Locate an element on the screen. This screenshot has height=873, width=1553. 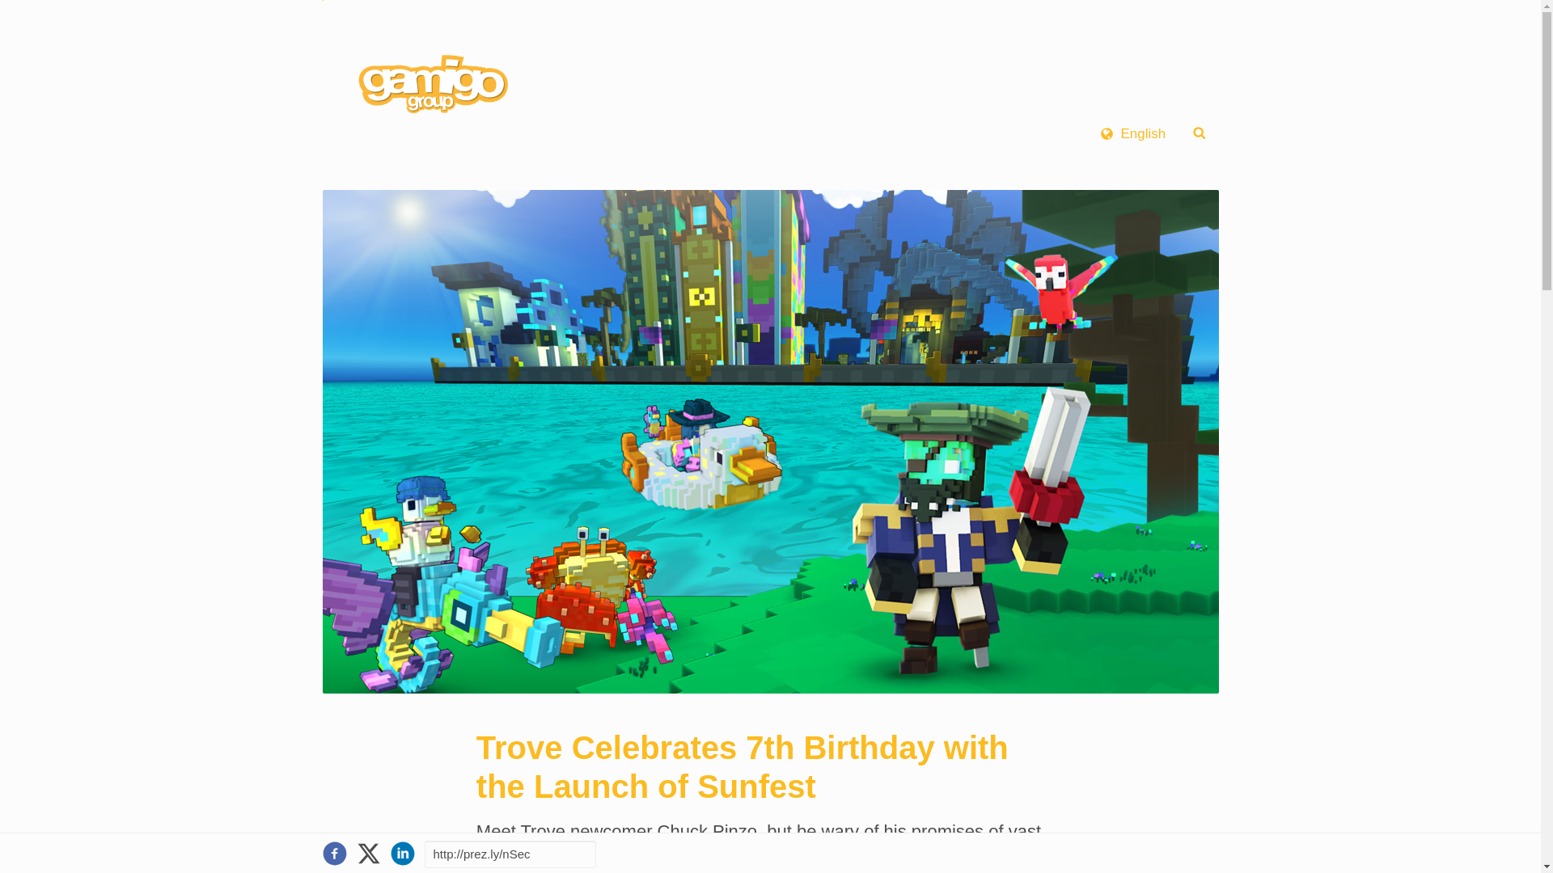
English is located at coordinates (1132, 133).